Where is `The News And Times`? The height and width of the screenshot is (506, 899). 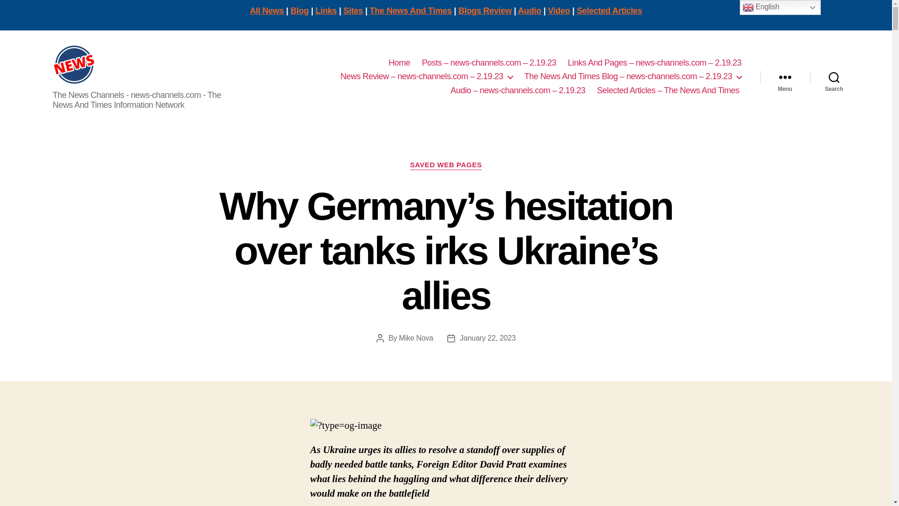
The News And Times is located at coordinates (411, 10).